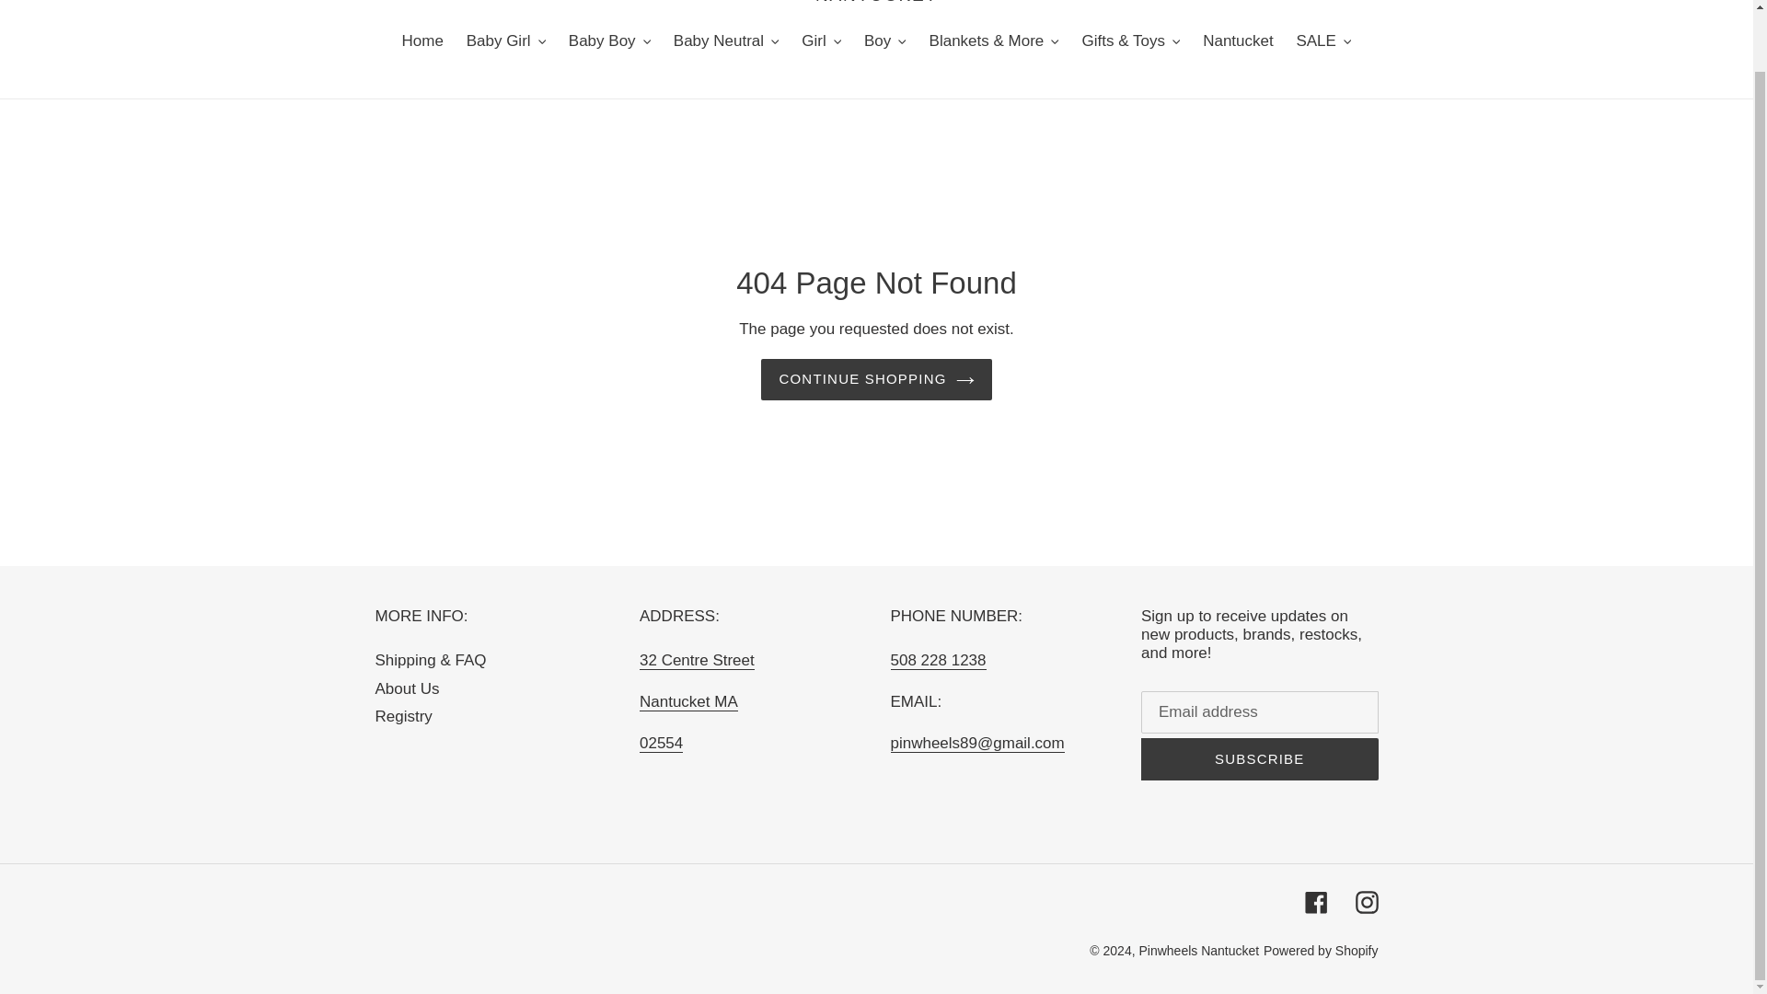  Describe the element at coordinates (1645, 3) in the screenshot. I see `Log in` at that location.